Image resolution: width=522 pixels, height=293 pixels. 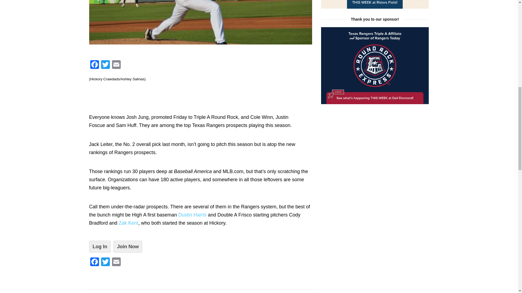 What do you see at coordinates (375, 4) in the screenshot?
I see `From Triumph Books and Rangers Today` at bounding box center [375, 4].